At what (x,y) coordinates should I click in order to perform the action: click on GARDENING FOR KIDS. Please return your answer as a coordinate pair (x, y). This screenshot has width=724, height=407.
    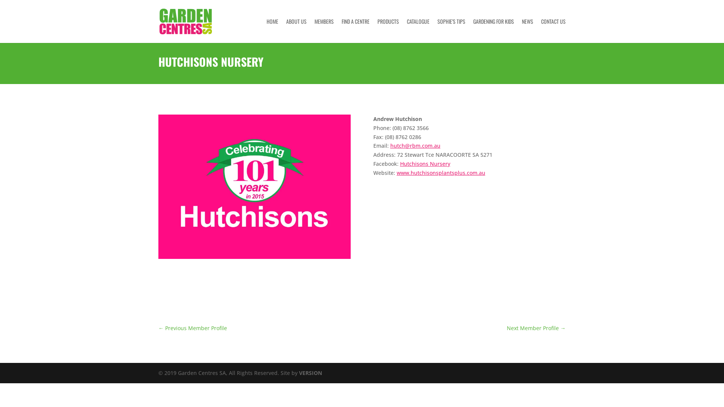
    Looking at the image, I should click on (494, 31).